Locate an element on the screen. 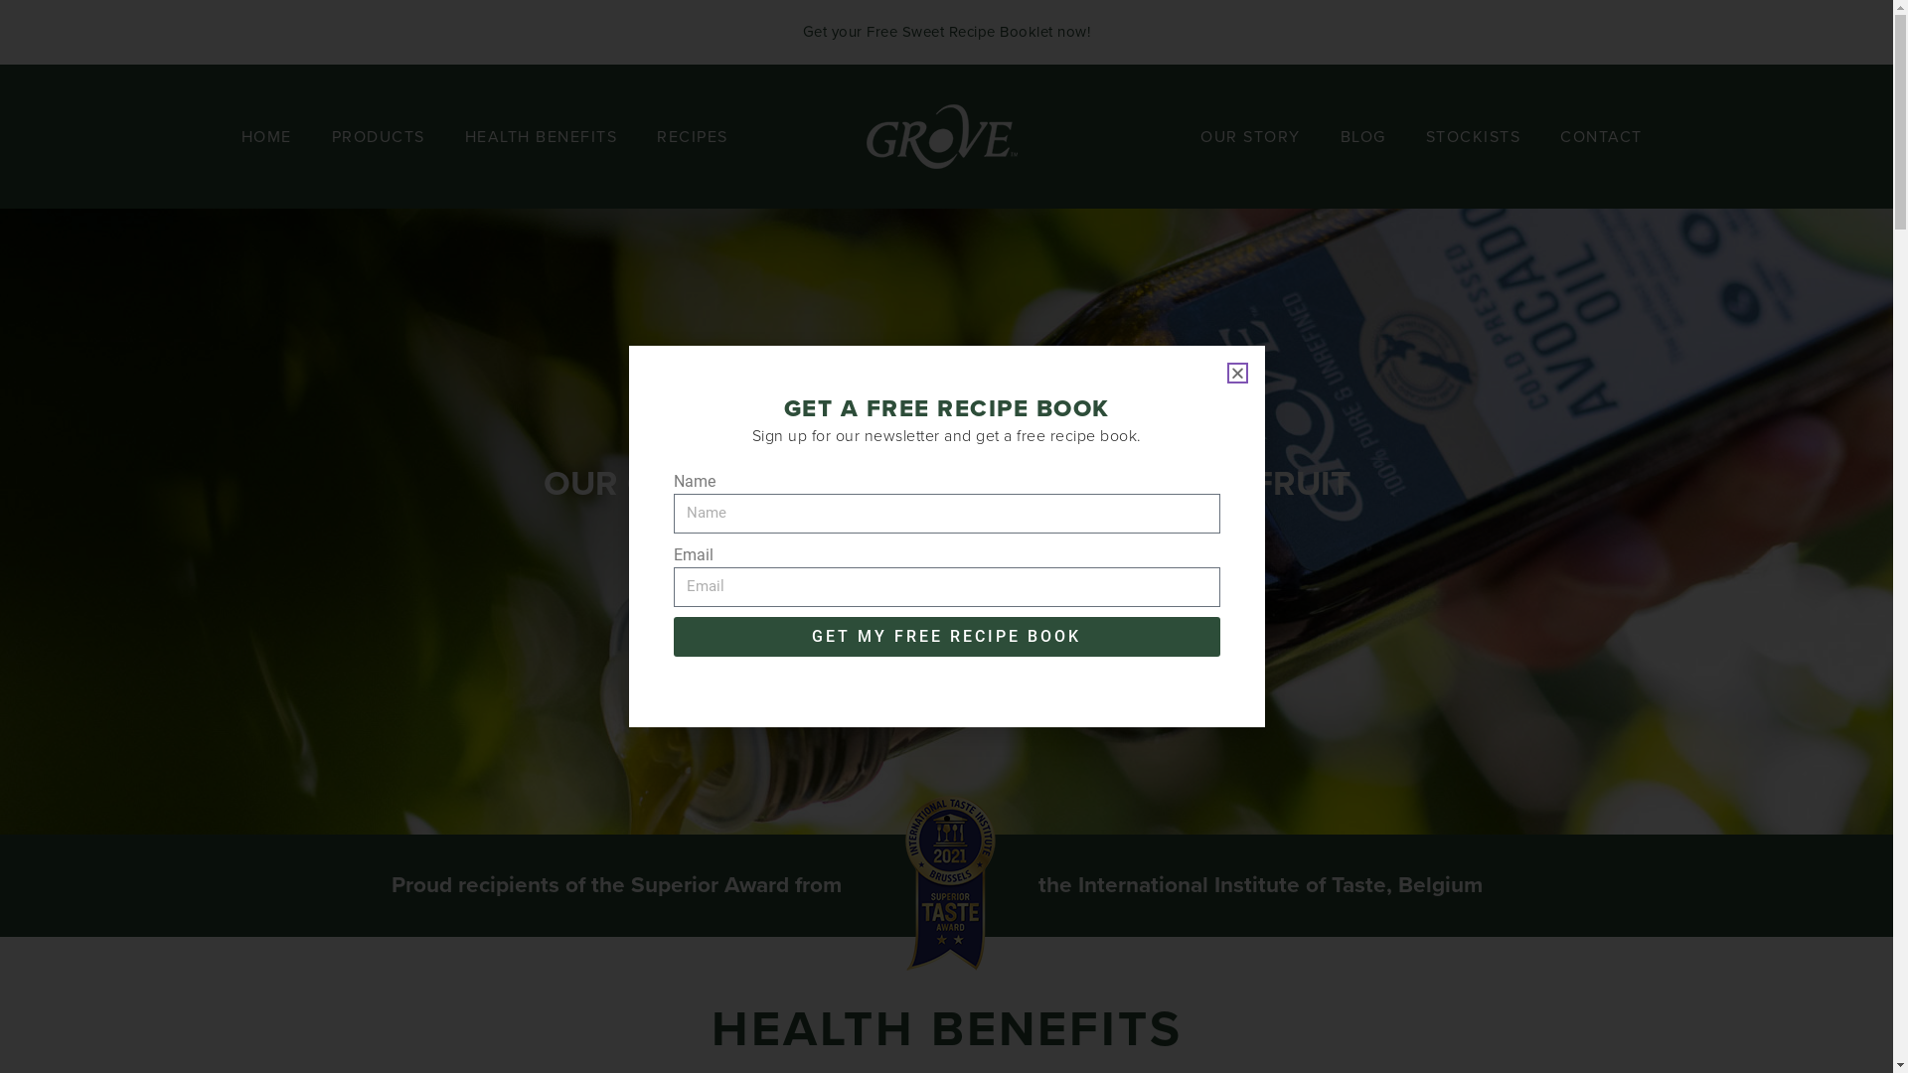 This screenshot has width=1908, height=1073. BLOG is located at coordinates (1363, 136).